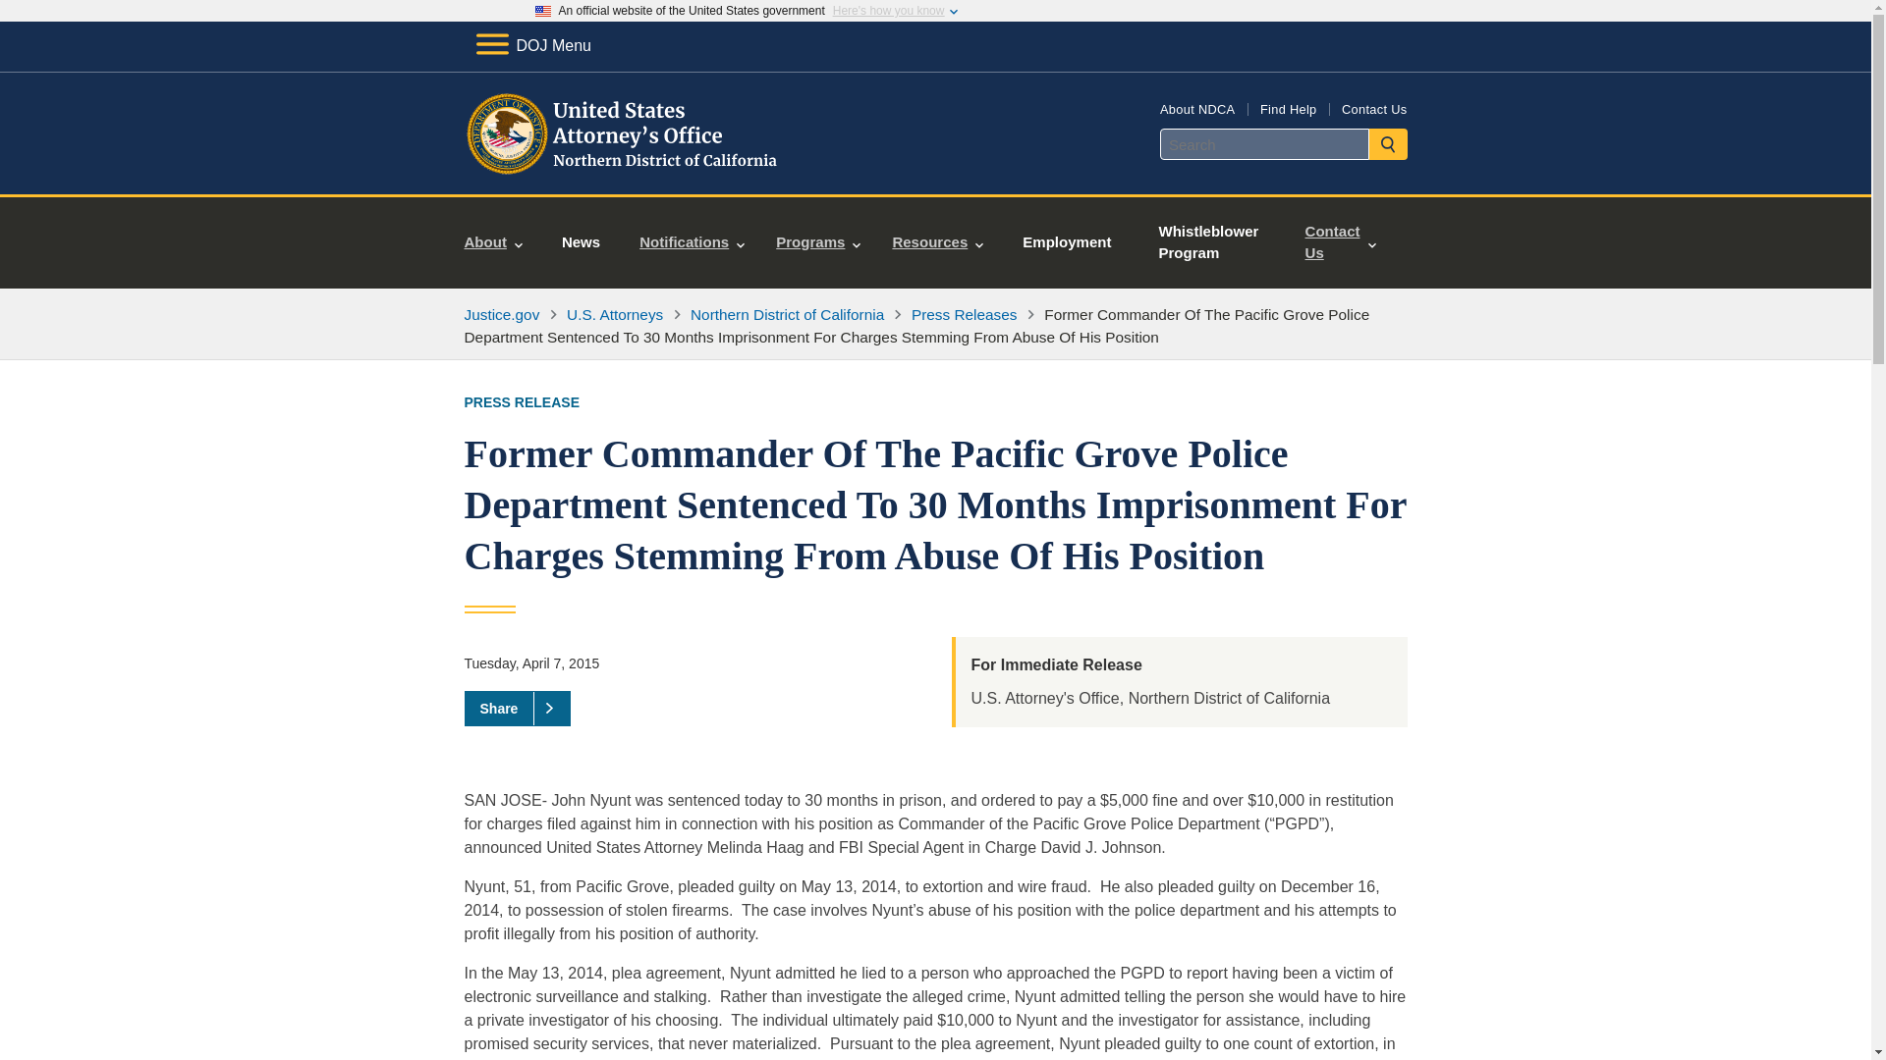 Image resolution: width=1886 pixels, height=1060 pixels. What do you see at coordinates (501, 314) in the screenshot?
I see `Justice.gov` at bounding box center [501, 314].